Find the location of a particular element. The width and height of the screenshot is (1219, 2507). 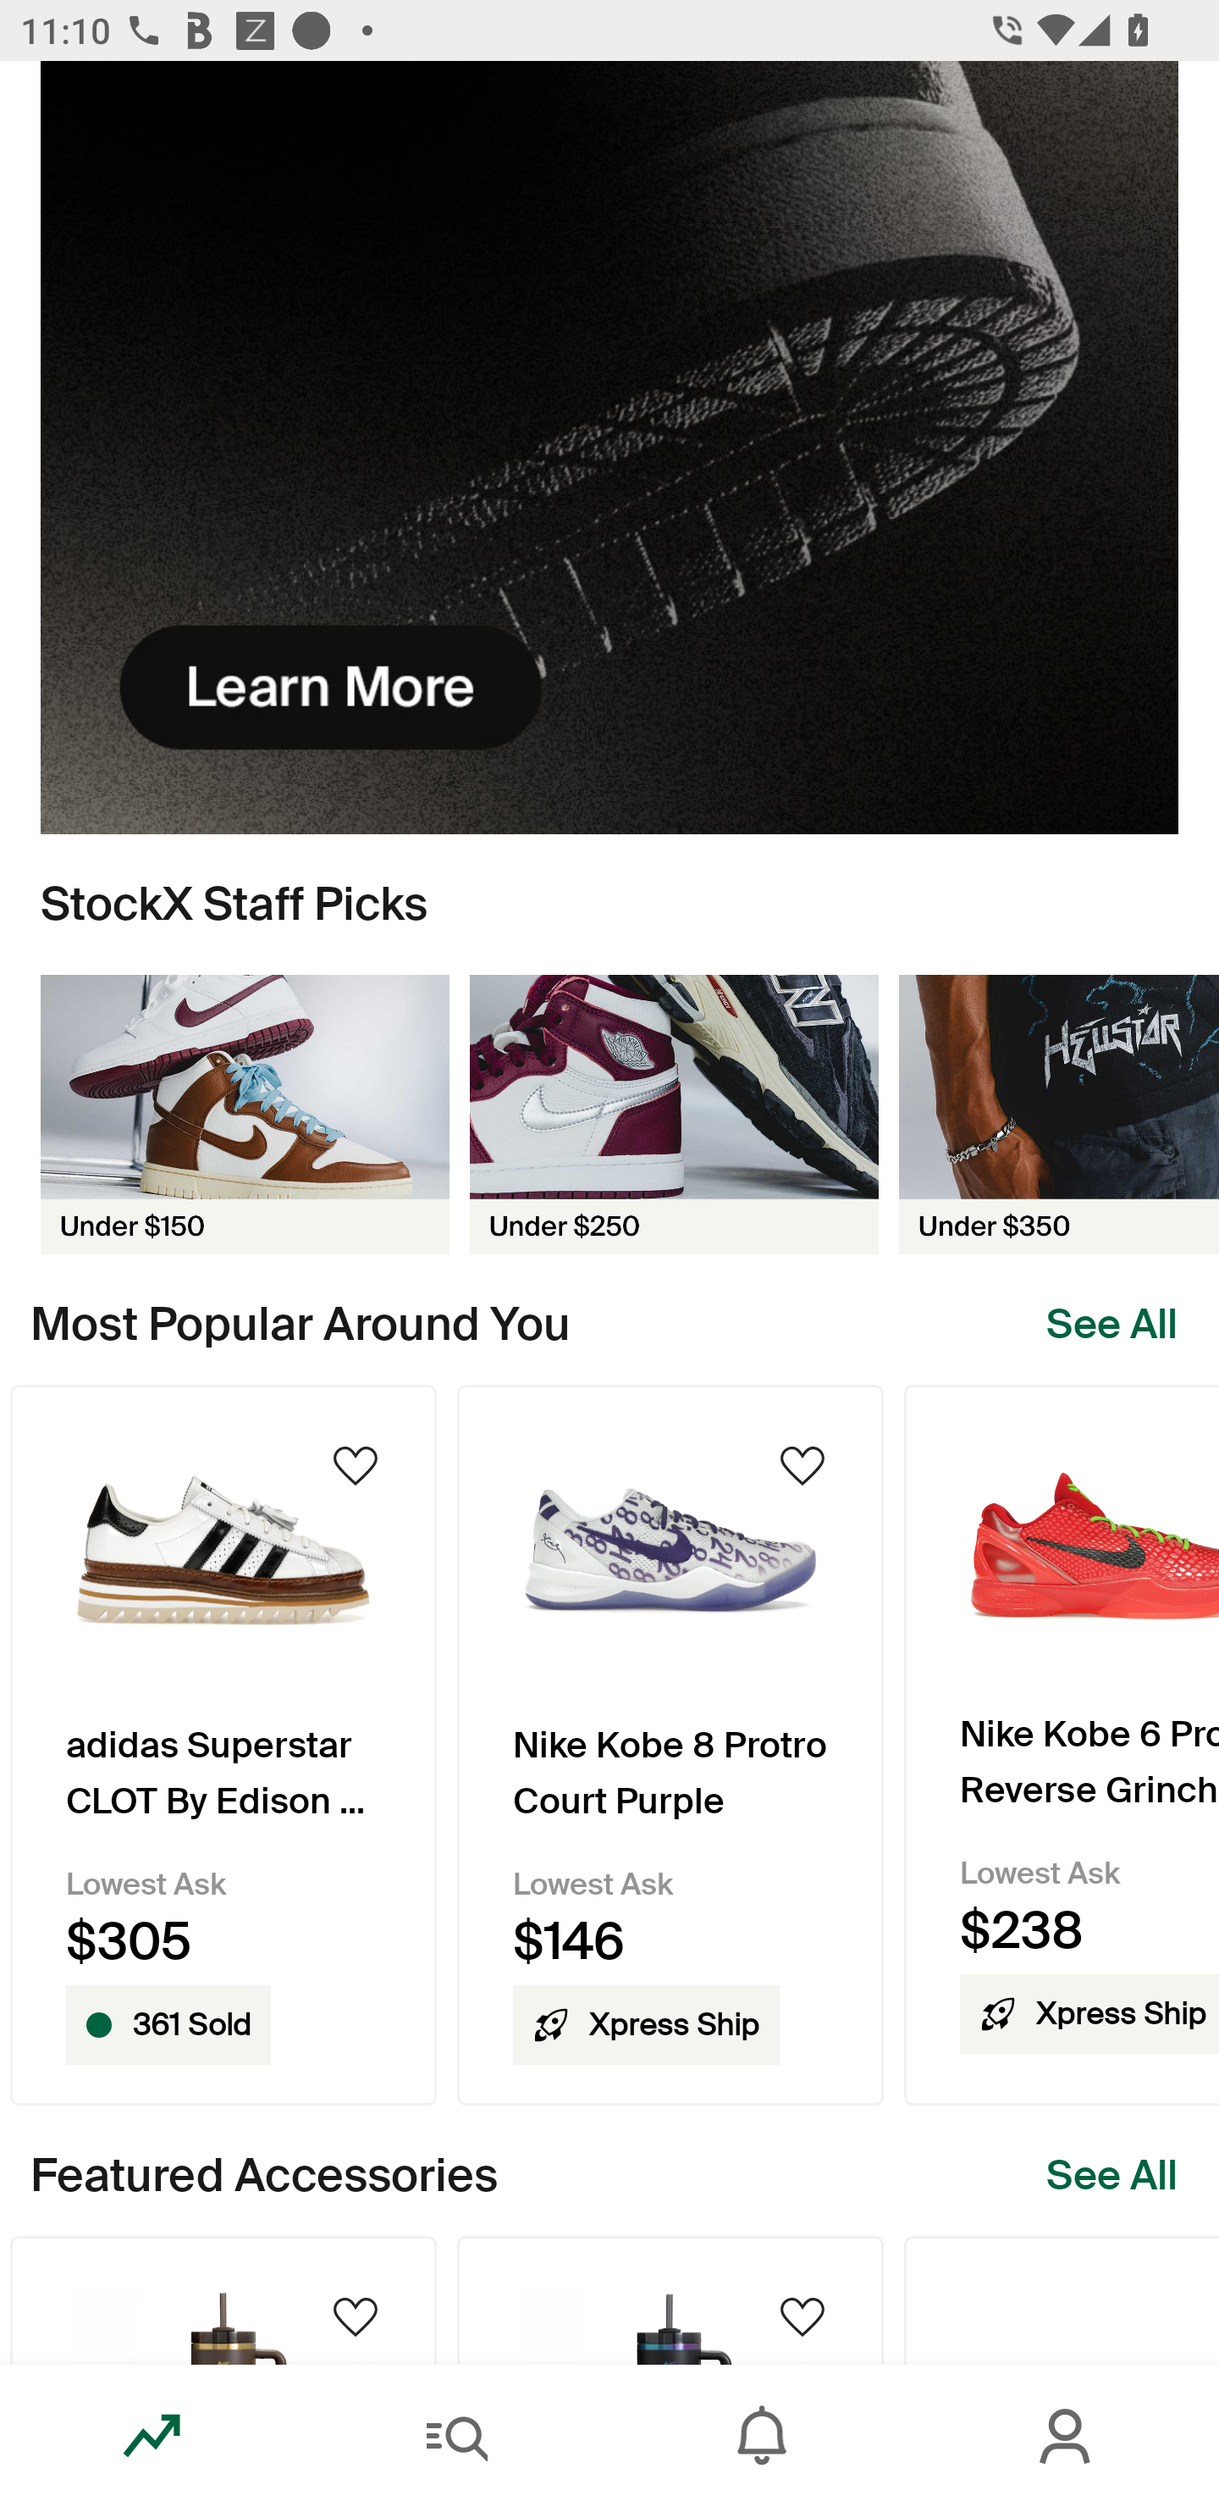

under250.jpg is located at coordinates (674, 1115).